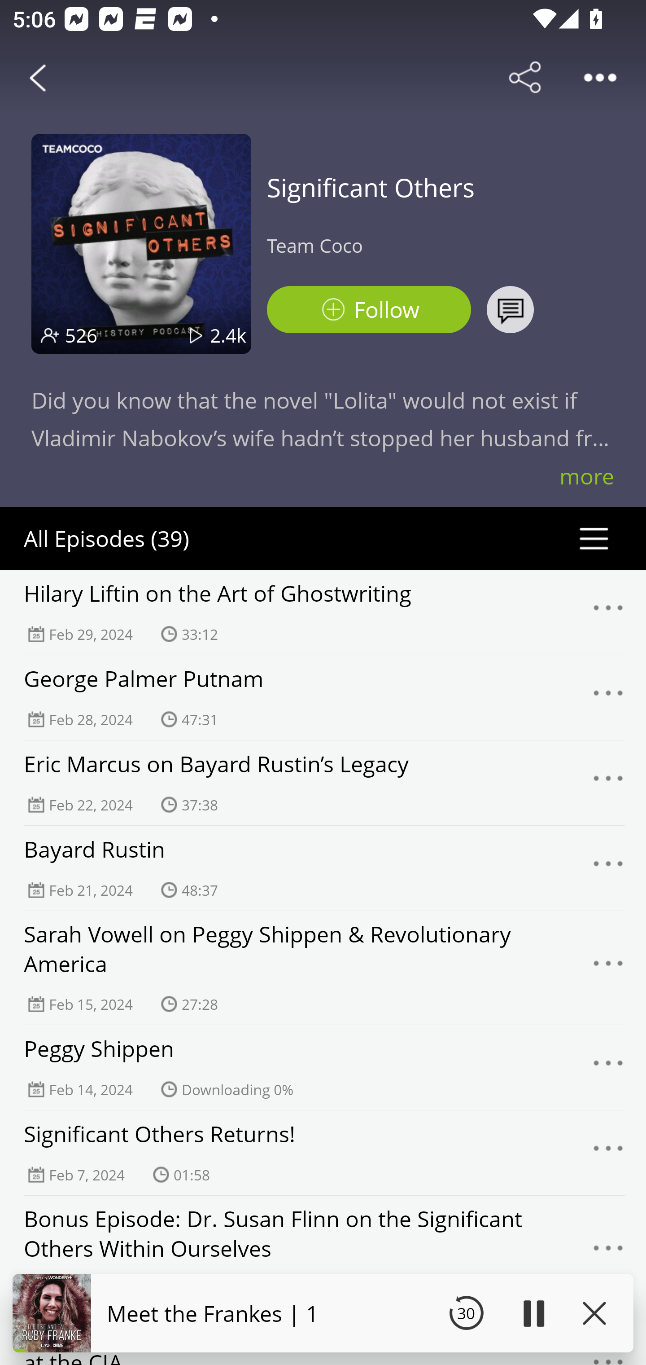  Describe the element at coordinates (466, 1313) in the screenshot. I see `30 Seek Backward` at that location.